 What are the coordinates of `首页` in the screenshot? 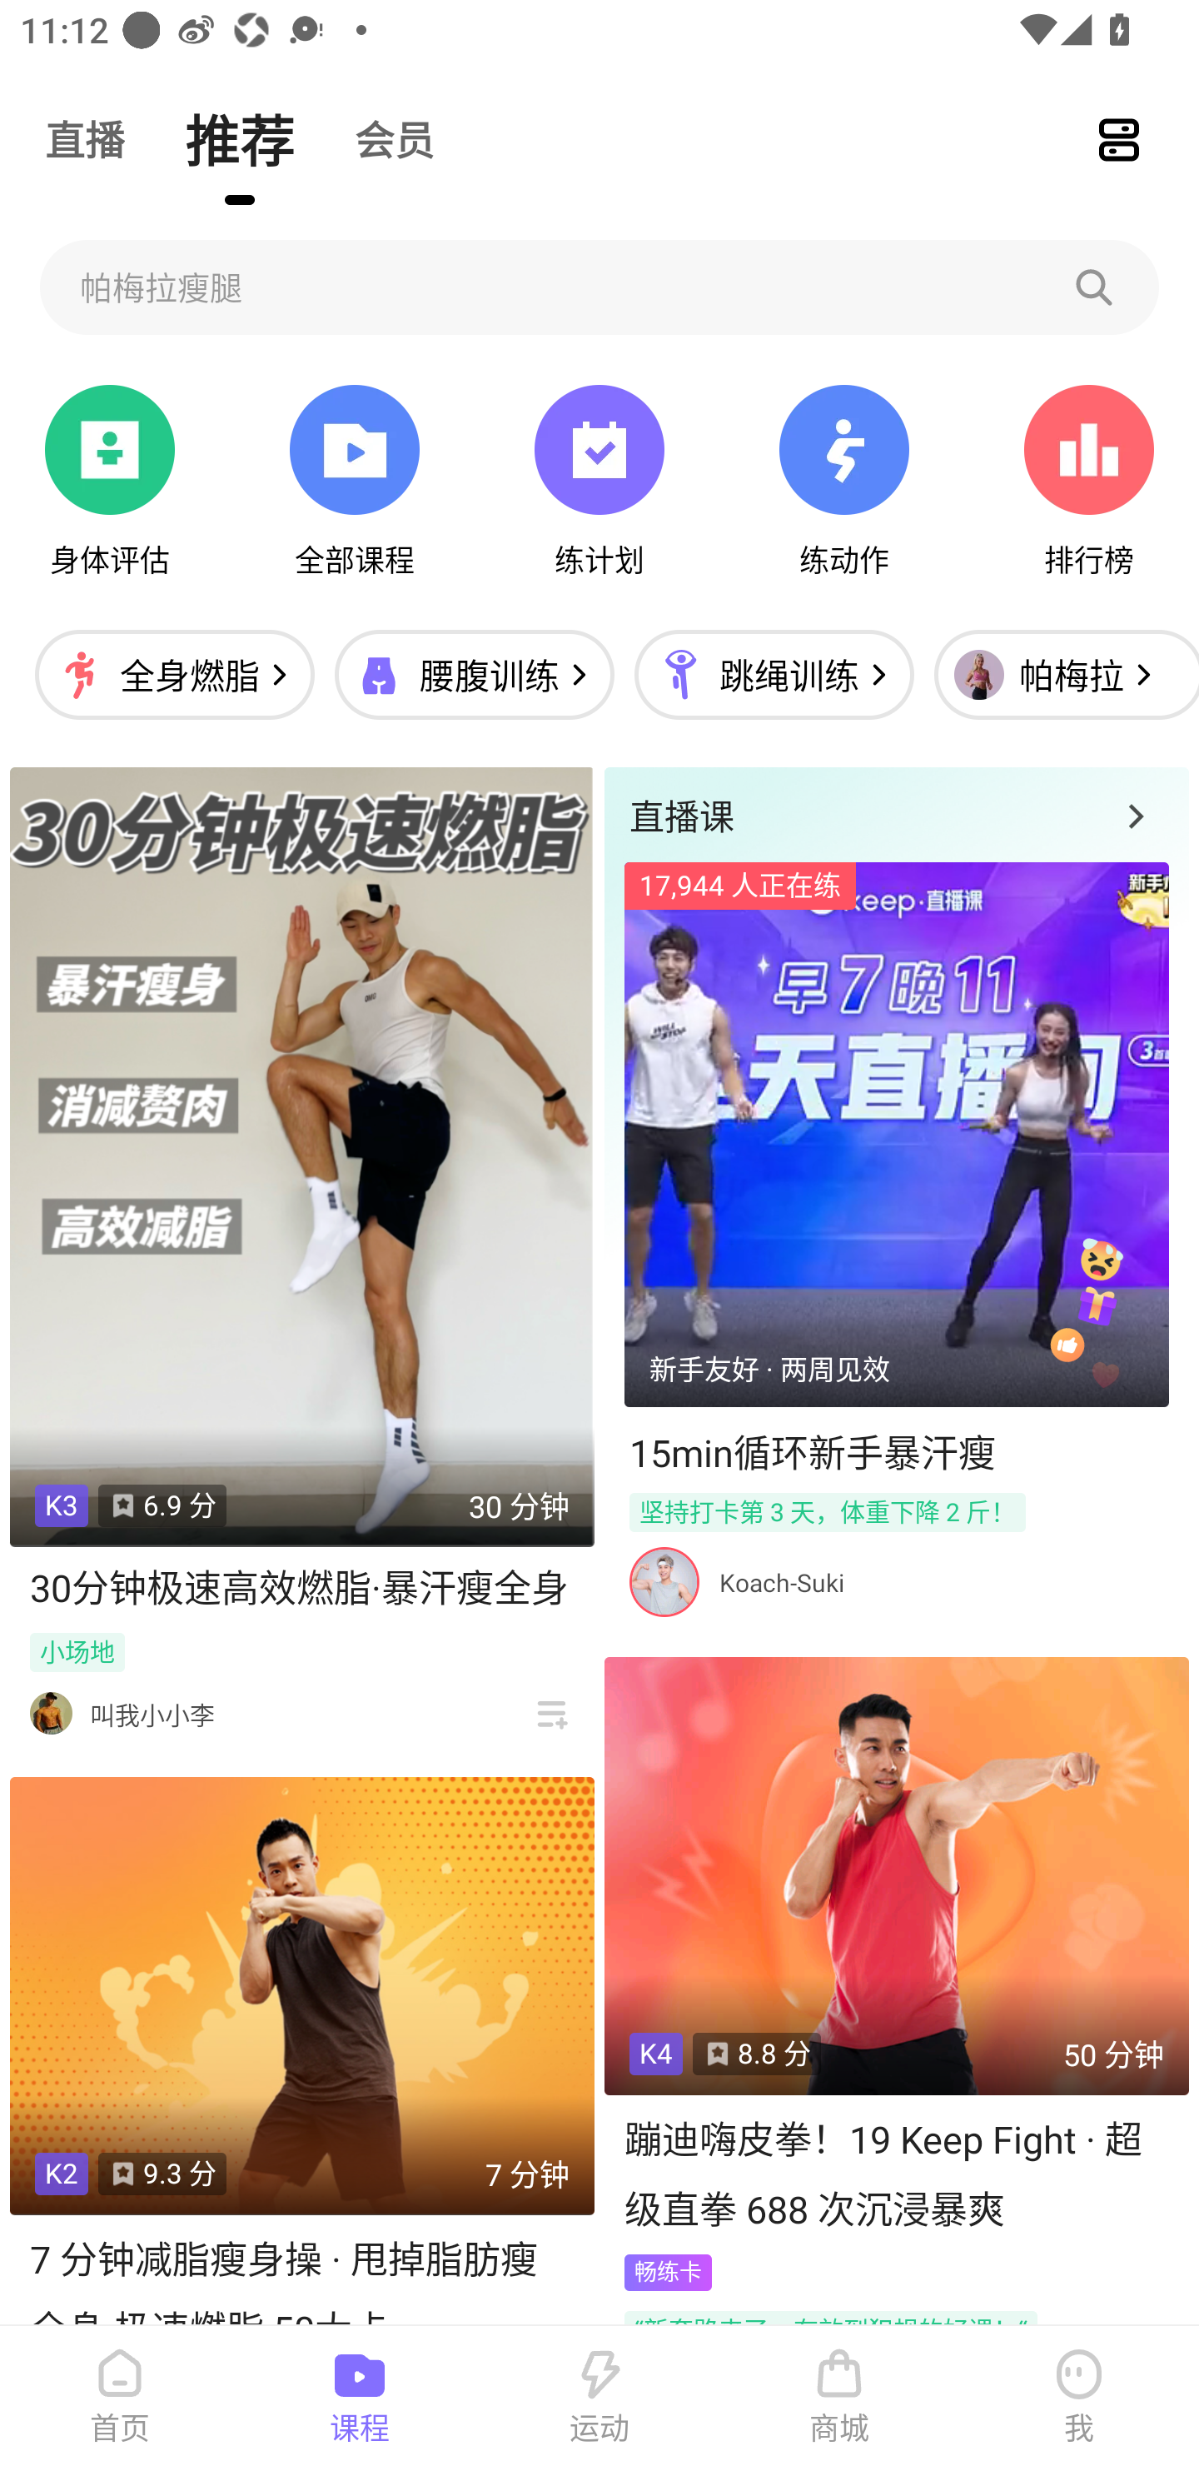 It's located at (120, 2396).